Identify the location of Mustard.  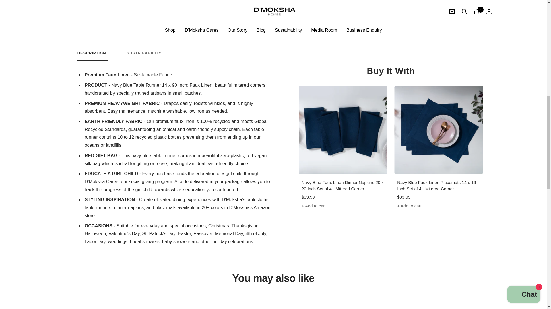
(360, 18).